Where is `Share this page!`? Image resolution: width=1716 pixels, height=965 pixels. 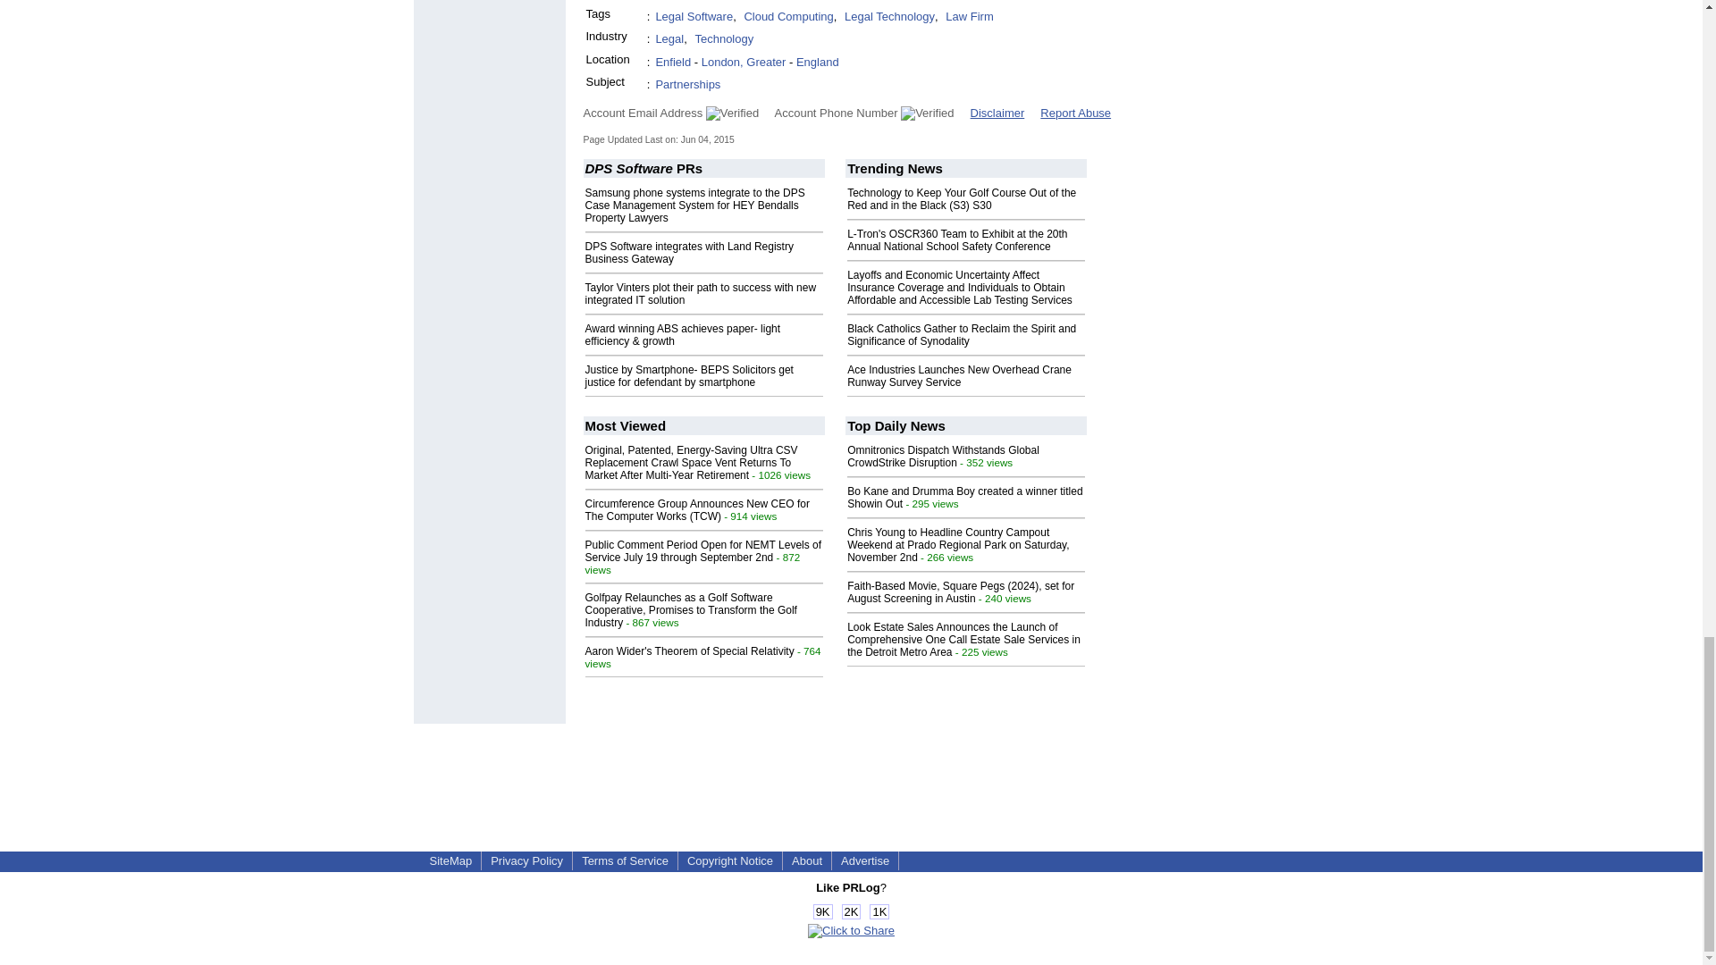 Share this page! is located at coordinates (851, 929).